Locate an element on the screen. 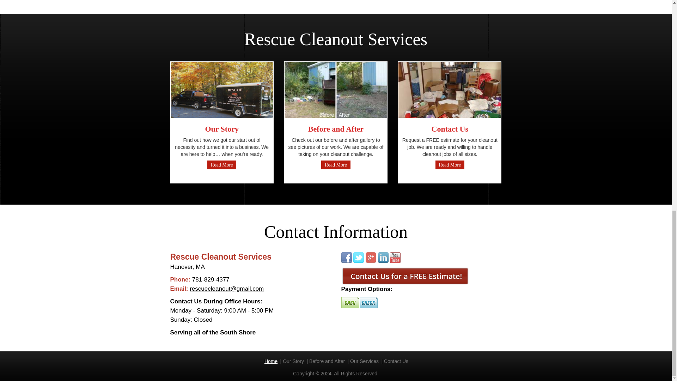 The height and width of the screenshot is (381, 677). Before and After is located at coordinates (327, 361).